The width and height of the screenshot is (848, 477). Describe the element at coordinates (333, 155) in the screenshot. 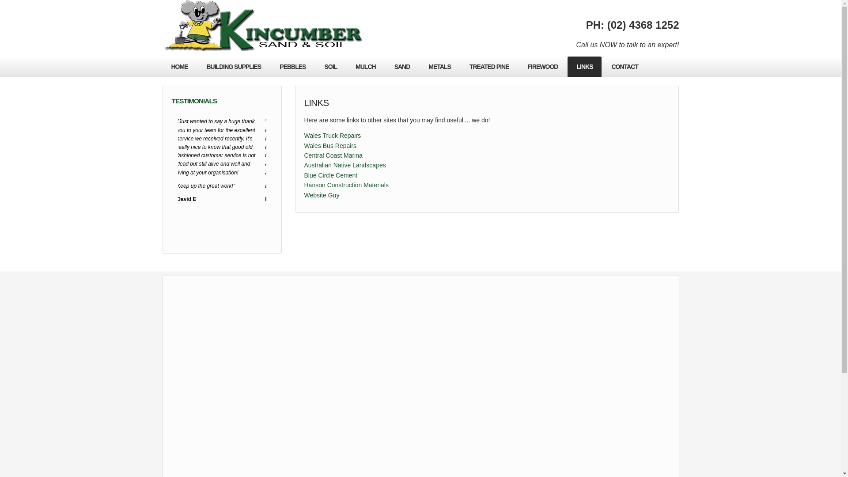

I see `Central Coast Marina` at that location.